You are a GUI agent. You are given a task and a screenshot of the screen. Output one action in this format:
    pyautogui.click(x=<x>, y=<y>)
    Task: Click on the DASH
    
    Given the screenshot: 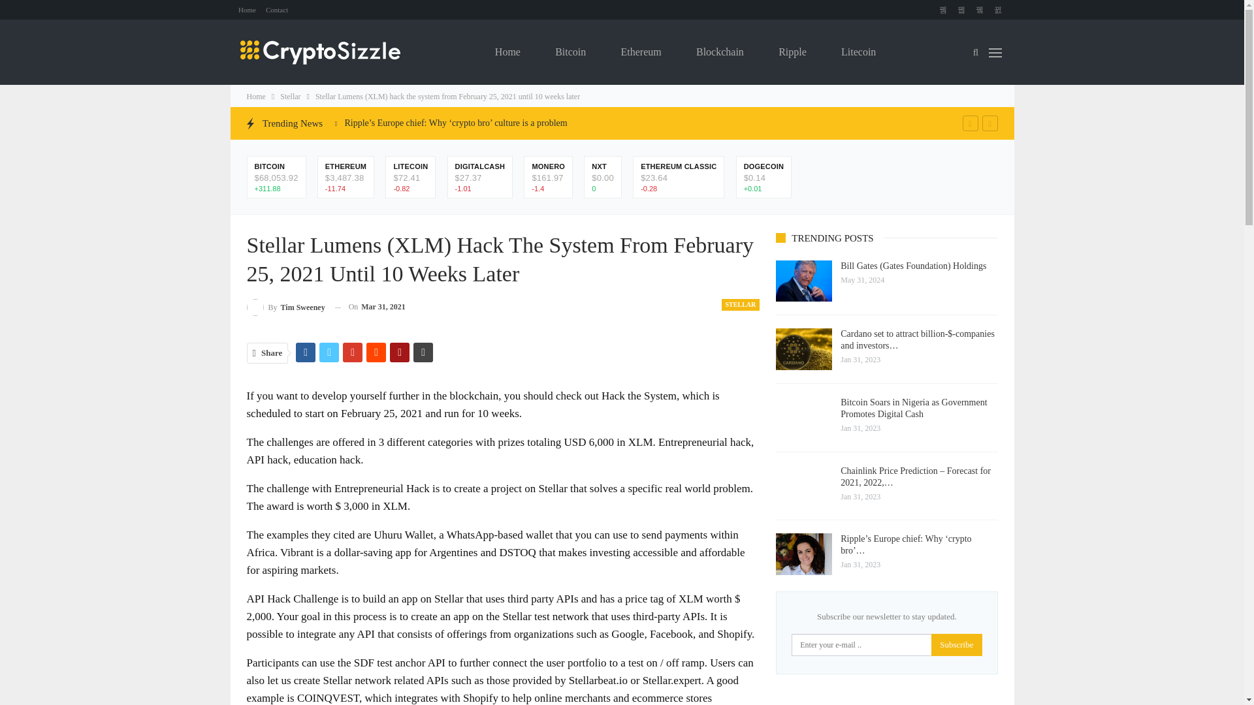 What is the action you would take?
    pyautogui.click(x=479, y=167)
    